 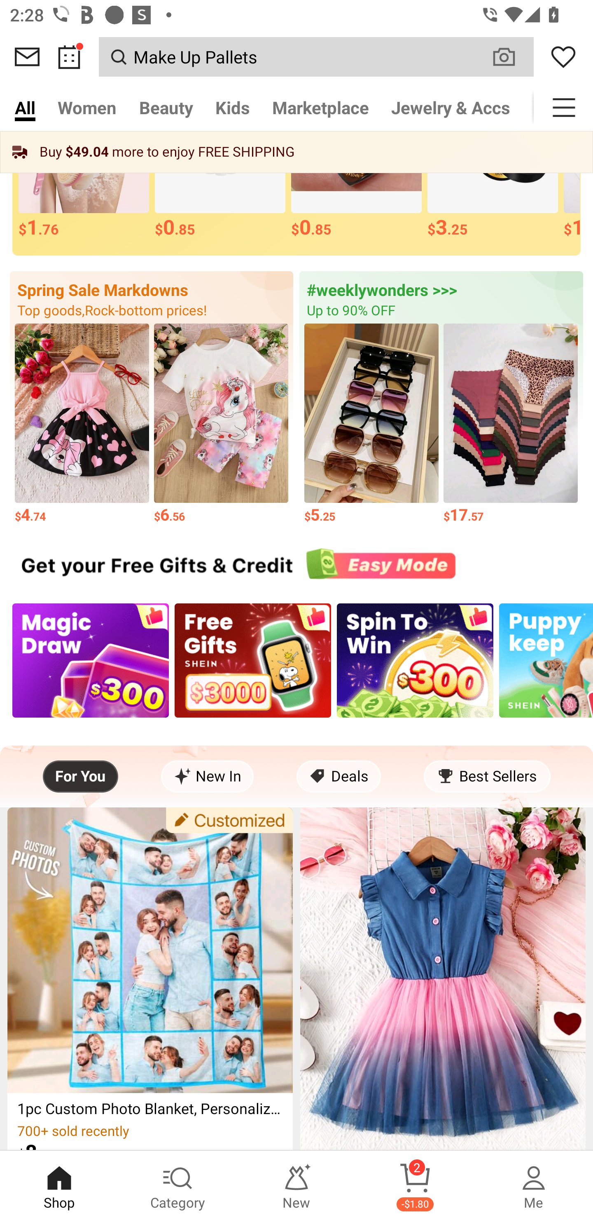 I want to click on Beauty, so click(x=166, y=107).